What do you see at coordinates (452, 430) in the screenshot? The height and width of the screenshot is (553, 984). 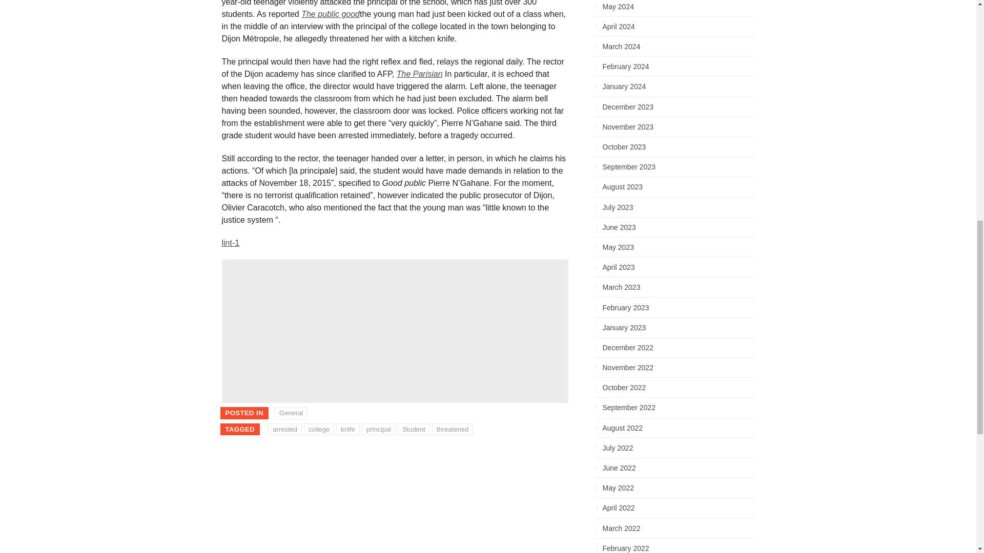 I see `threatened` at bounding box center [452, 430].